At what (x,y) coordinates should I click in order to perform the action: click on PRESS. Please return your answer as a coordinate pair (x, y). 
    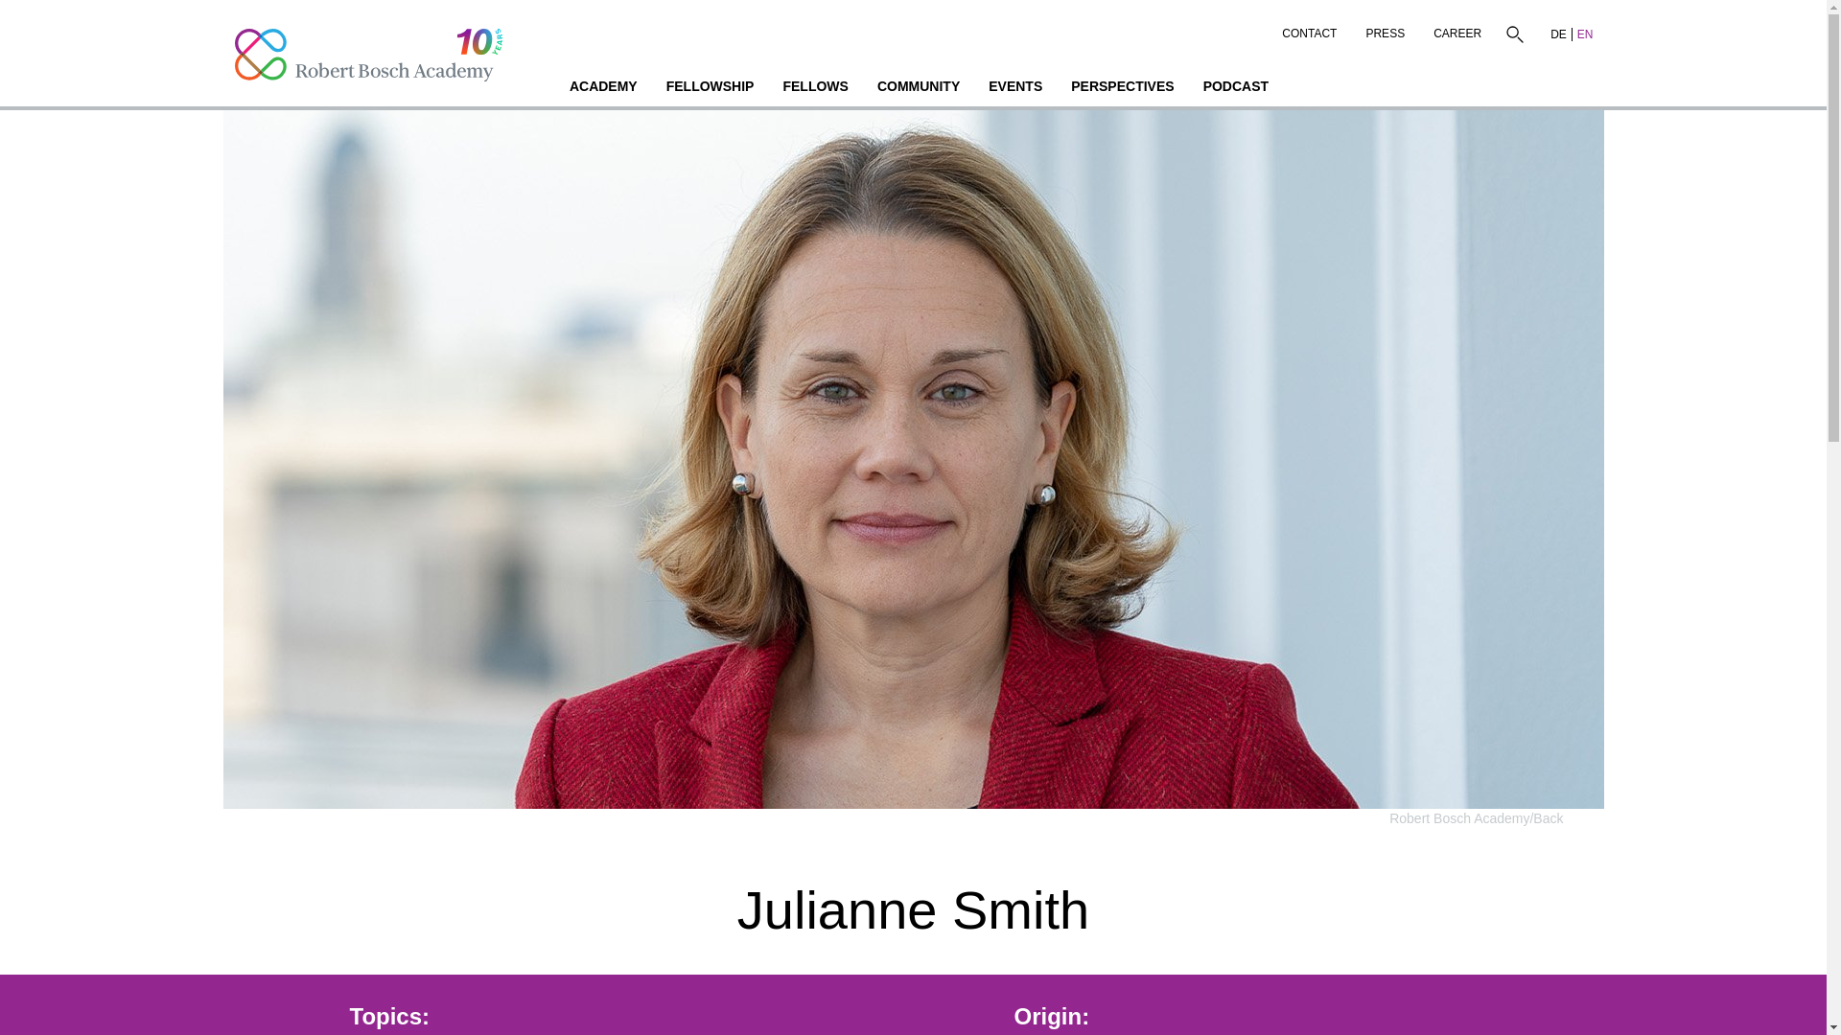
    Looking at the image, I should click on (1385, 29).